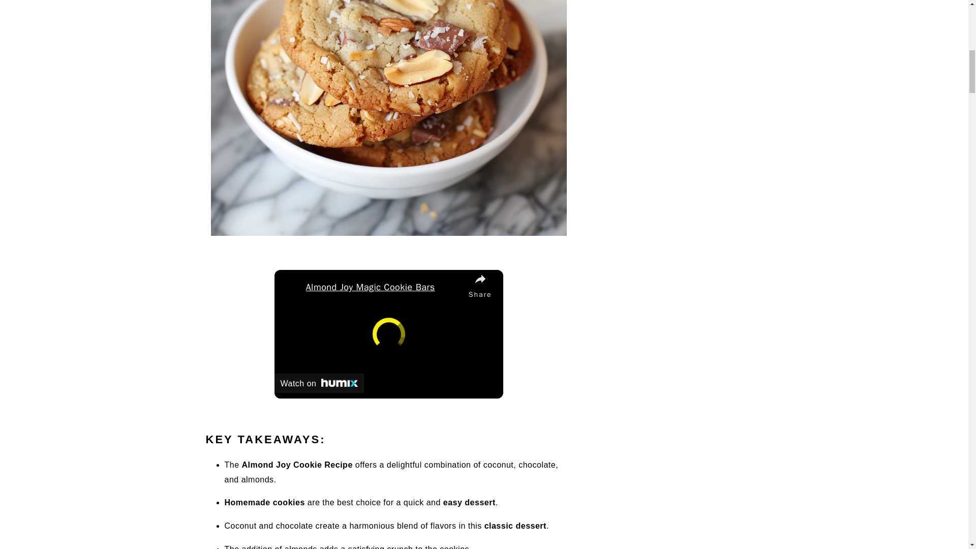 The image size is (976, 549). What do you see at coordinates (319, 383) in the screenshot?
I see `Watch on` at bounding box center [319, 383].